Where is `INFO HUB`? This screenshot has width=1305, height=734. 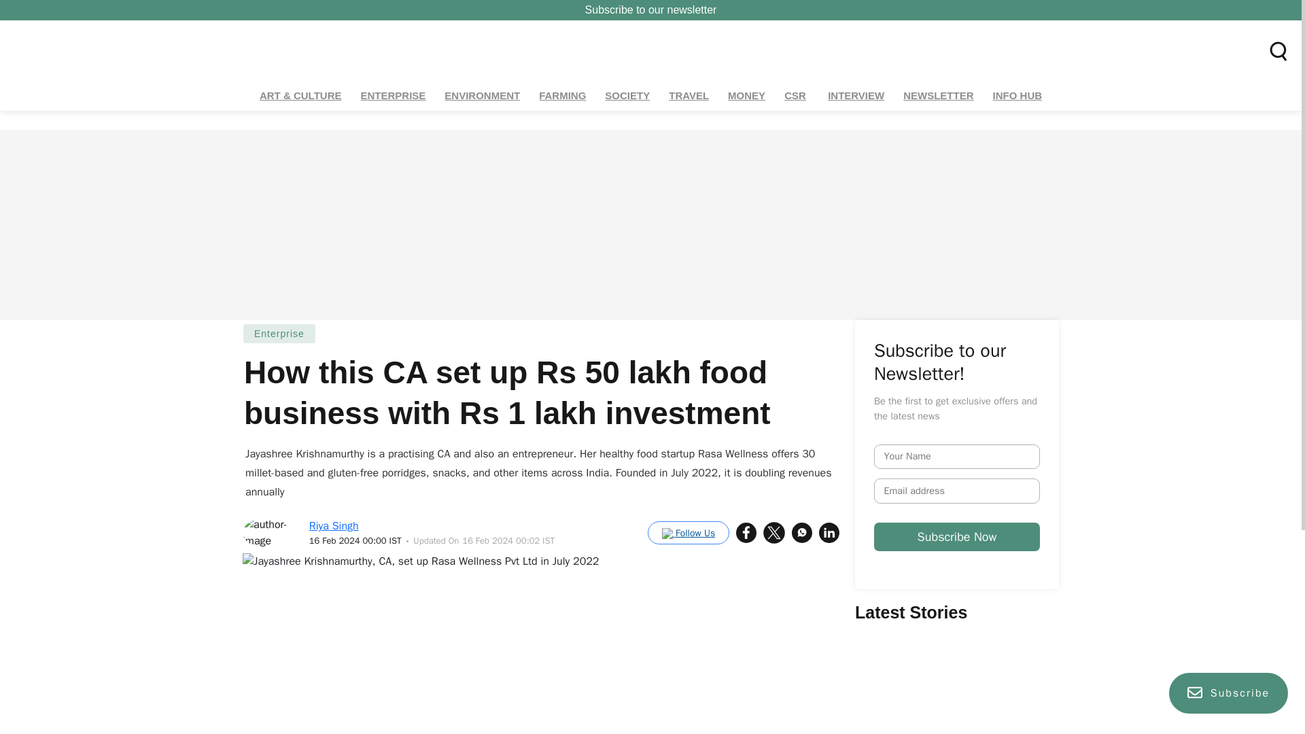
INFO HUB is located at coordinates (1017, 96).